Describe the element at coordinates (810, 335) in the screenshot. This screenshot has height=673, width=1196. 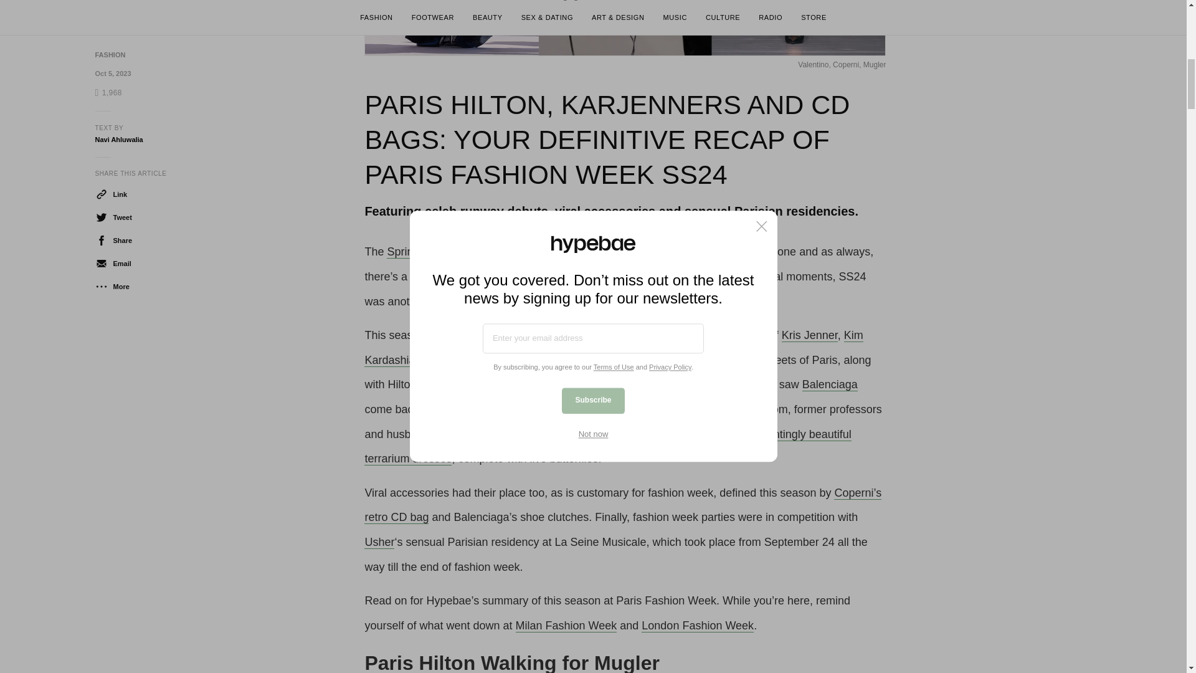
I see `Kris Jenner` at that location.